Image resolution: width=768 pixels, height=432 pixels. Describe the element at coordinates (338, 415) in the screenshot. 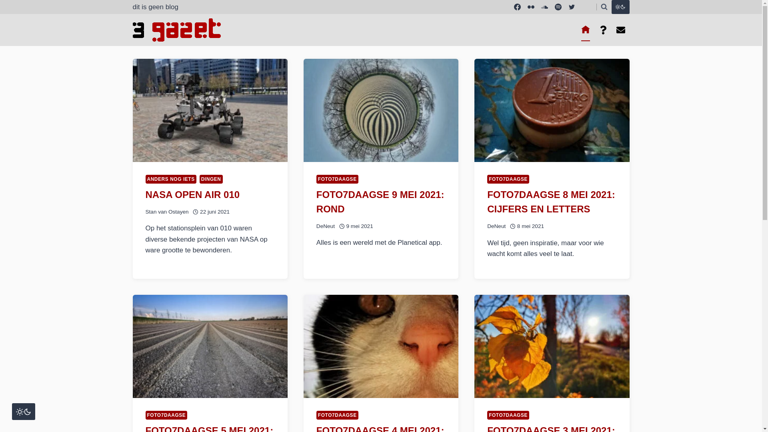

I see `FOTO7DAAGSE` at that location.